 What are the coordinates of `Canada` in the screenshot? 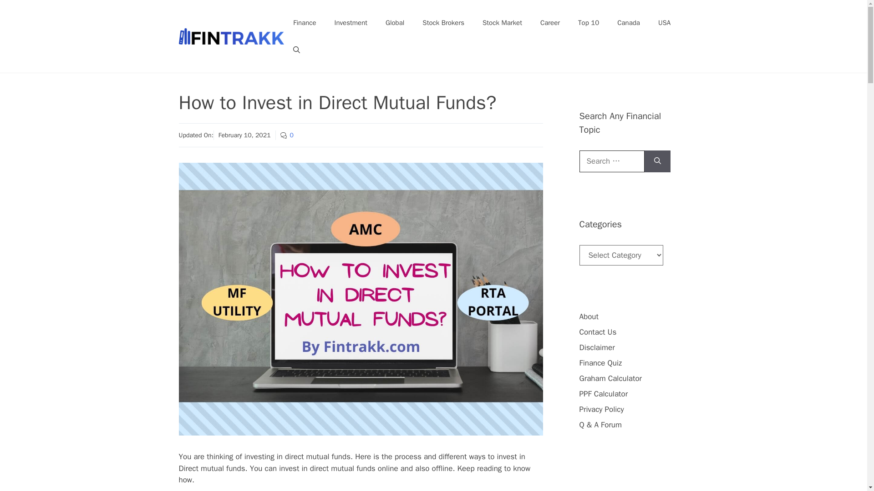 It's located at (629, 23).